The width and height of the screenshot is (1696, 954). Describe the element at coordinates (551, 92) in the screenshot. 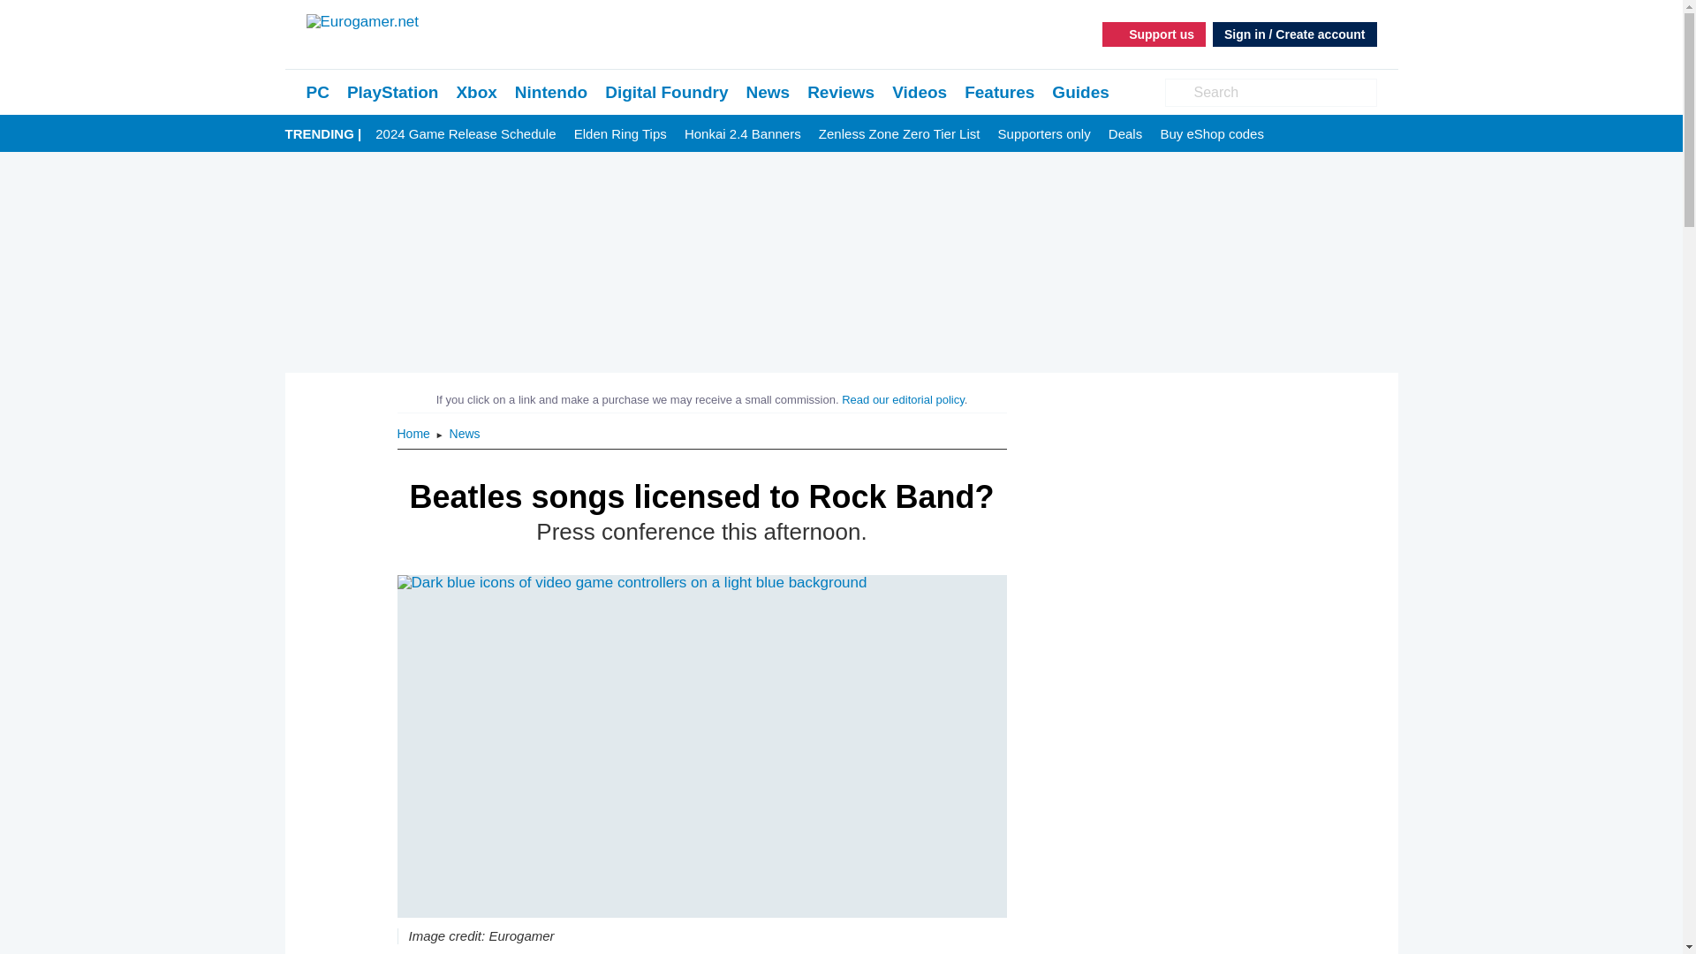

I see `Nintendo` at that location.